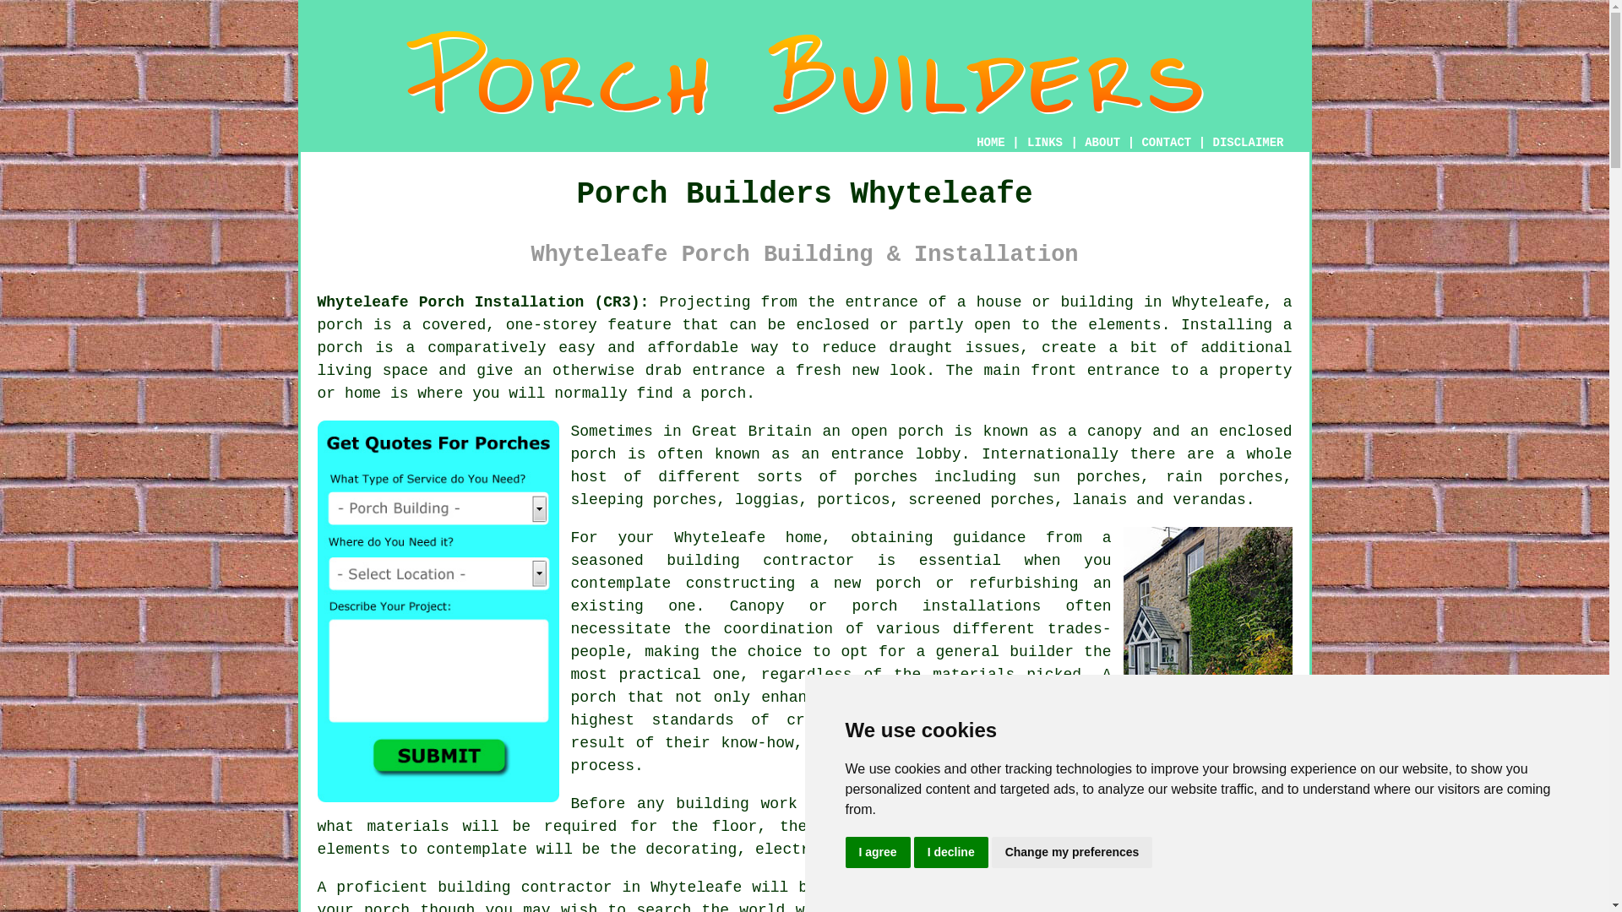  What do you see at coordinates (951, 853) in the screenshot?
I see `I decline` at bounding box center [951, 853].